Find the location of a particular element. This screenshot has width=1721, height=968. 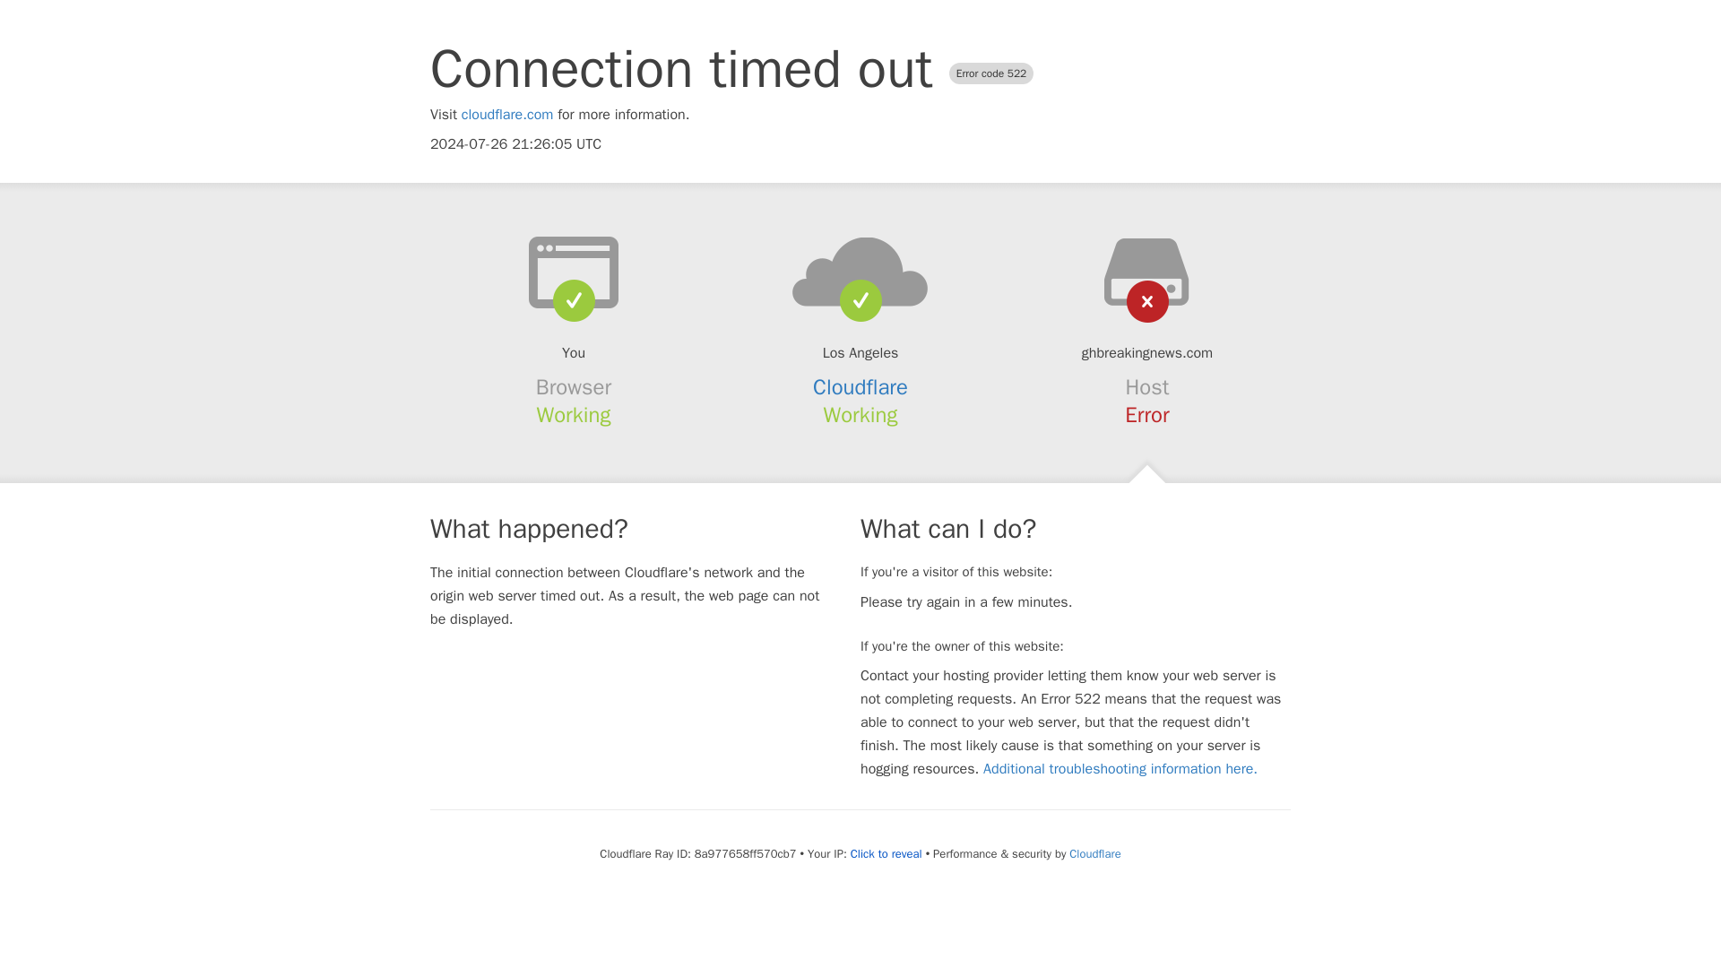

Additional troubleshooting information here. is located at coordinates (1120, 769).